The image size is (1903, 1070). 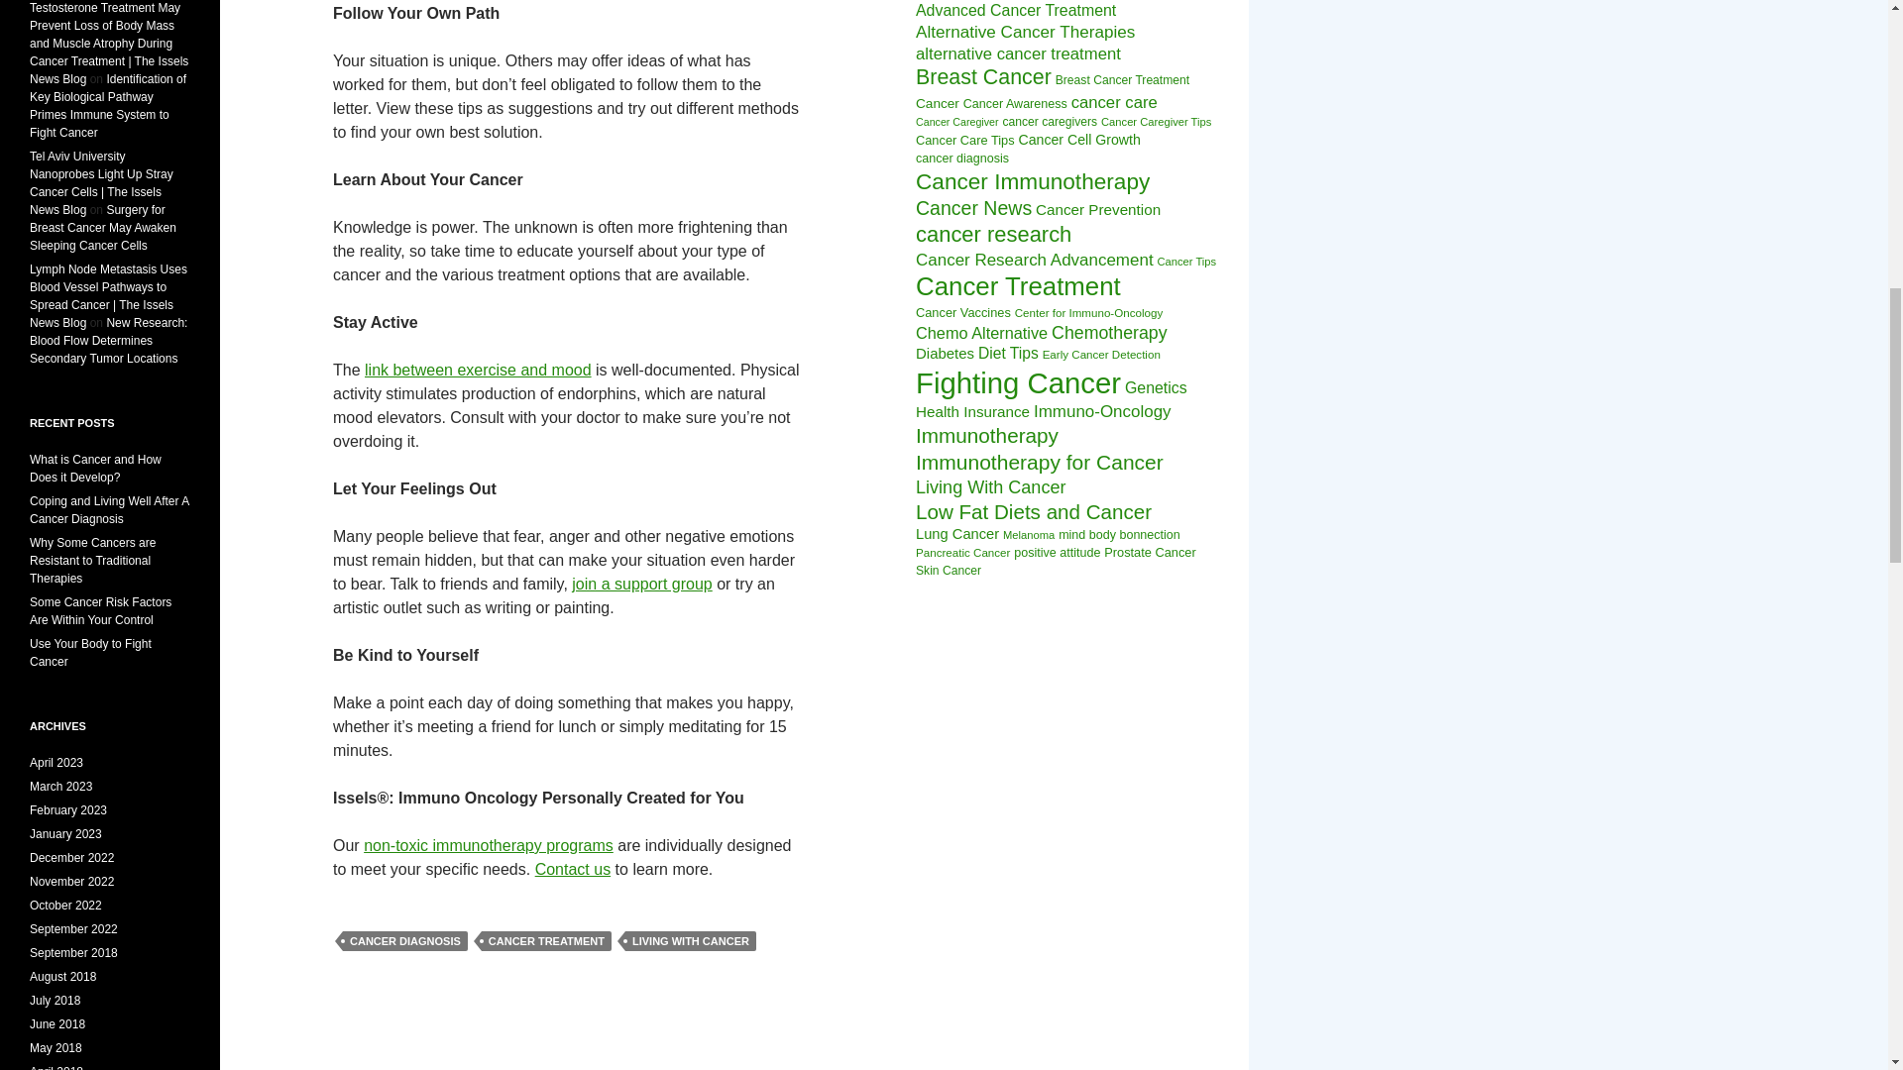 What do you see at coordinates (690, 941) in the screenshot?
I see `LIVING WITH CANCER` at bounding box center [690, 941].